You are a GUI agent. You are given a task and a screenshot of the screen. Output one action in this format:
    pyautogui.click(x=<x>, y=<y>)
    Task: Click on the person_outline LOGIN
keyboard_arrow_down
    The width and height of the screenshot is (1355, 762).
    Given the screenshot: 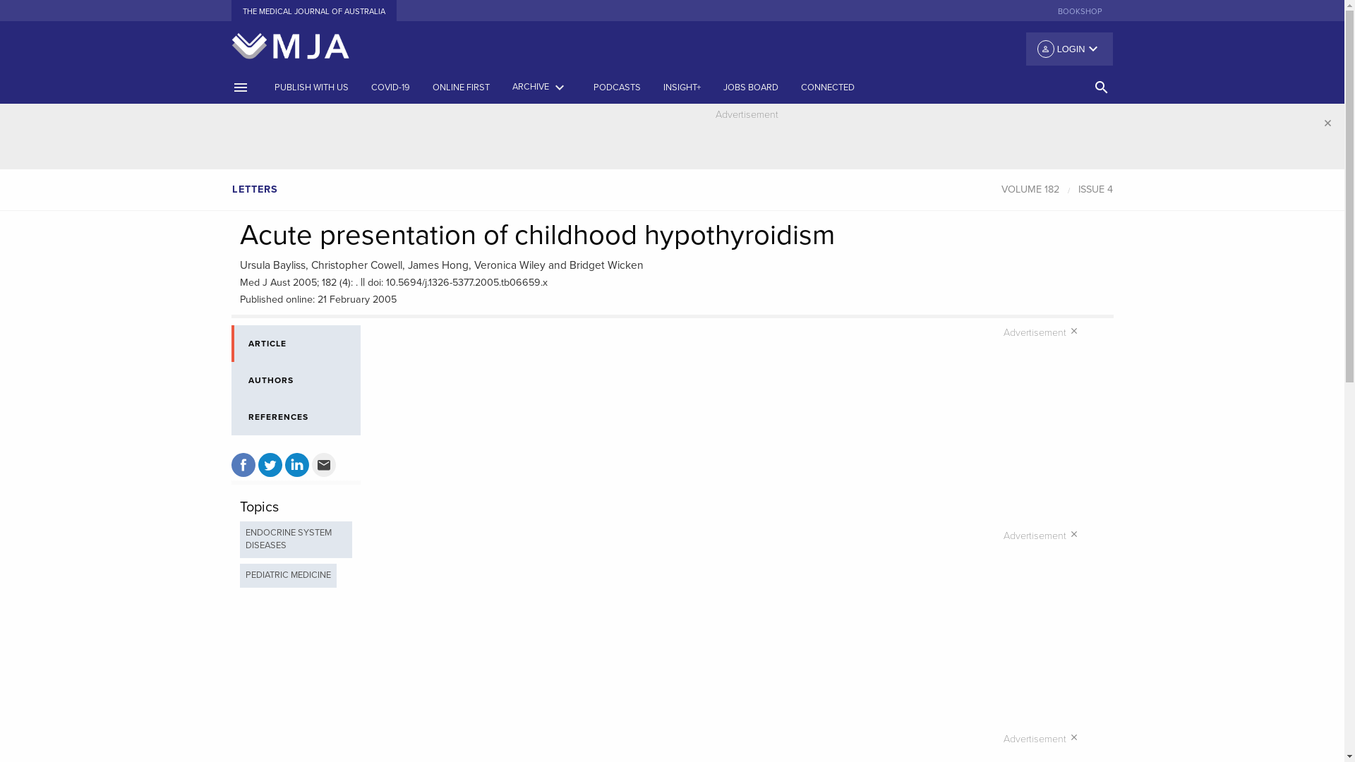 What is the action you would take?
    pyautogui.click(x=1070, y=49)
    